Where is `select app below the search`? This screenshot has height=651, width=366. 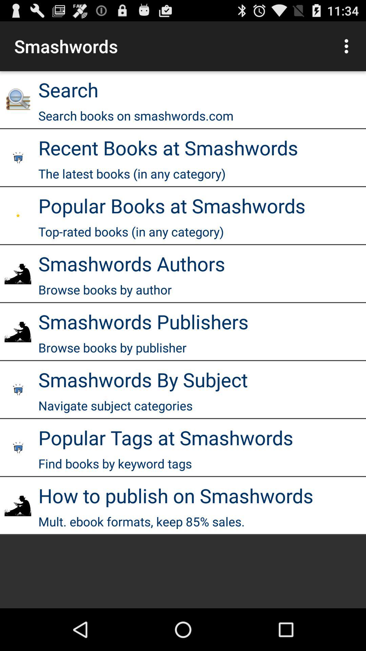 select app below the search is located at coordinates (136, 115).